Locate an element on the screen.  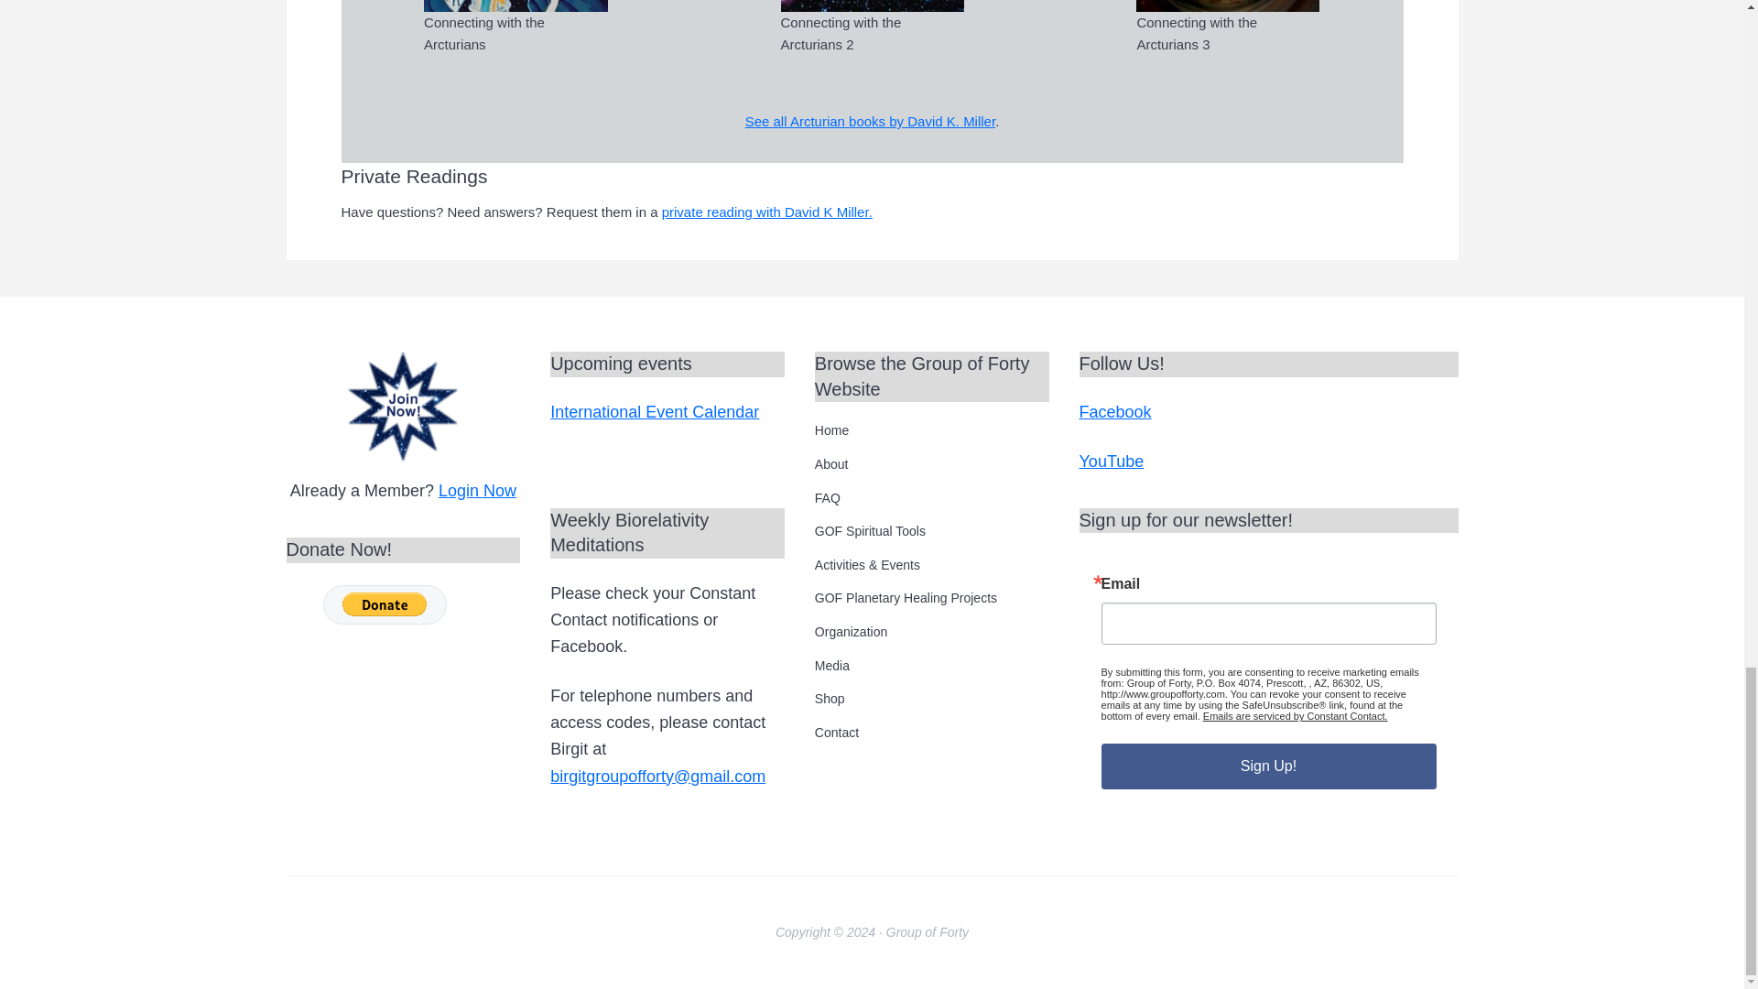
GOF Planetary Healing Projects is located at coordinates (932, 597).